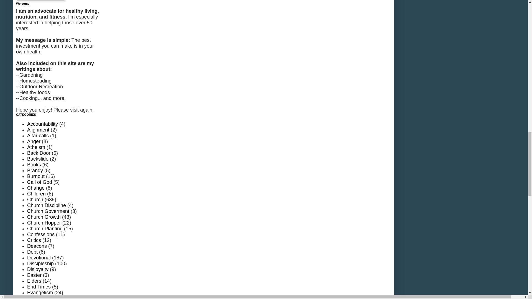 The height and width of the screenshot is (299, 532). Describe the element at coordinates (36, 176) in the screenshot. I see `Burnout` at that location.